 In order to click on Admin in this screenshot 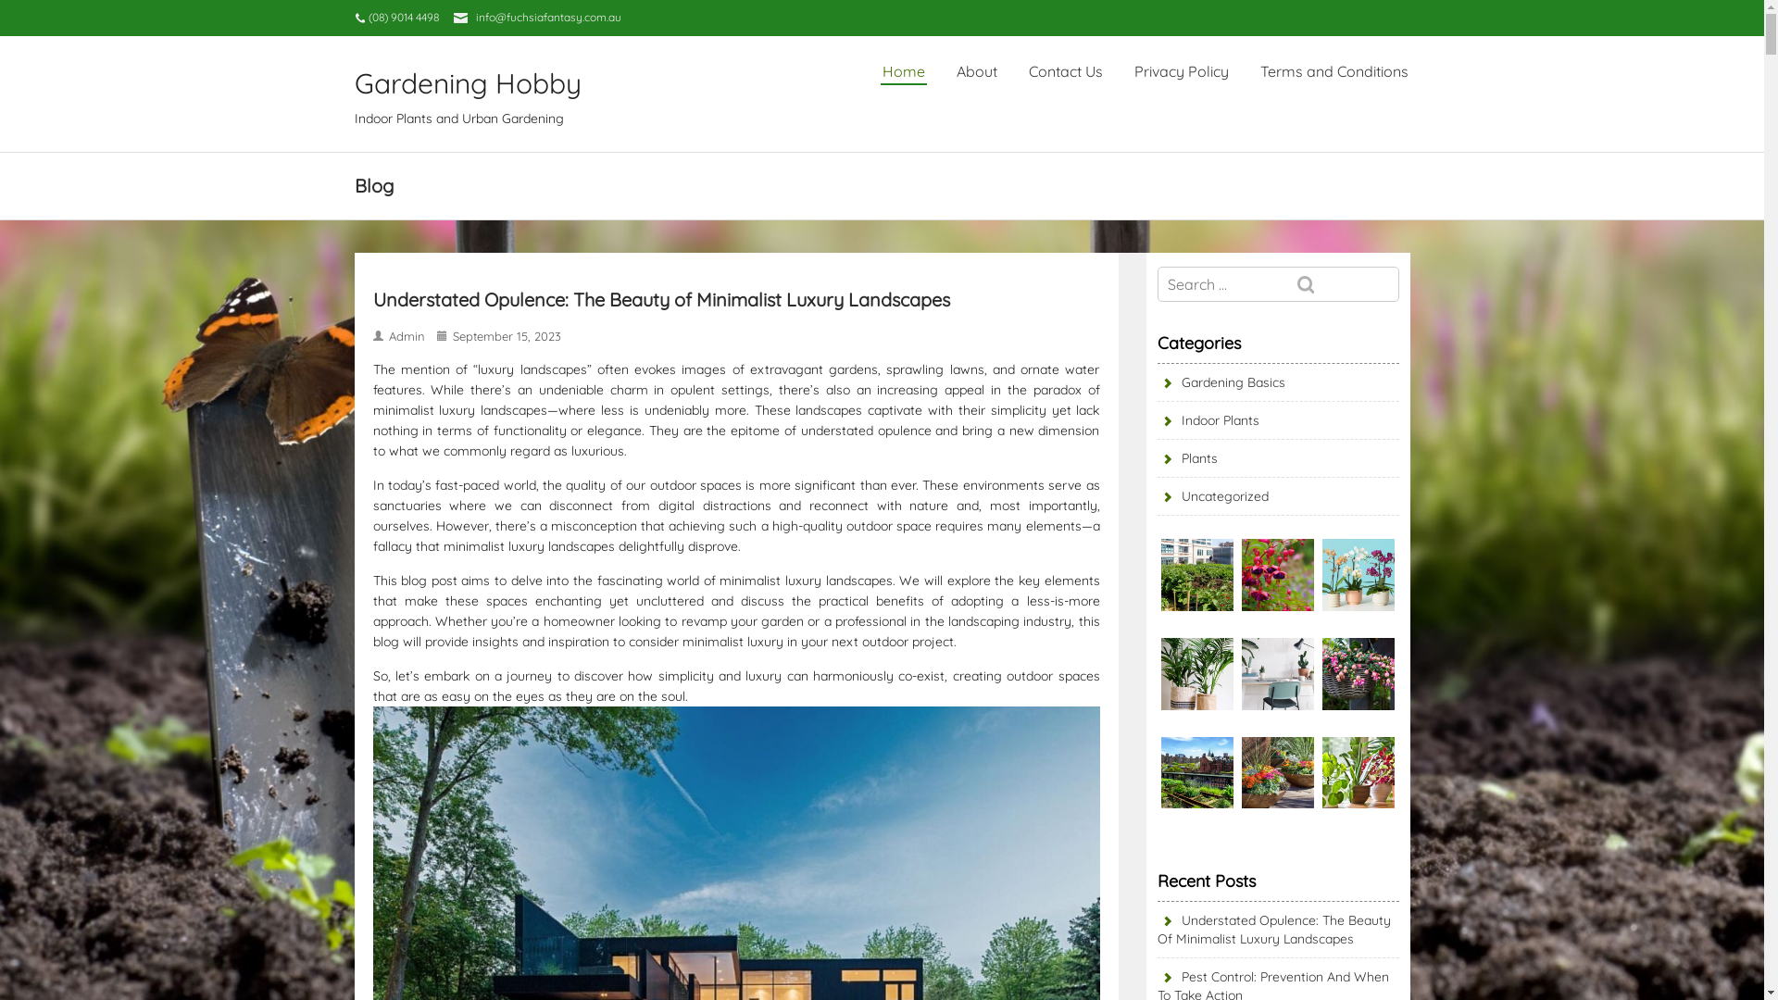, I will do `click(409, 335)`.